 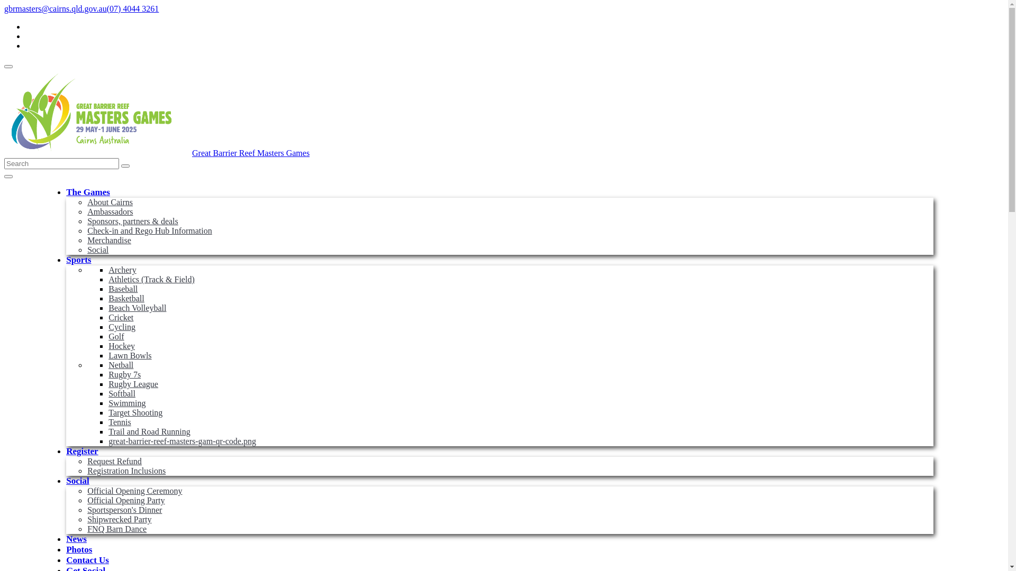 I want to click on Official Opening Party, so click(x=126, y=500).